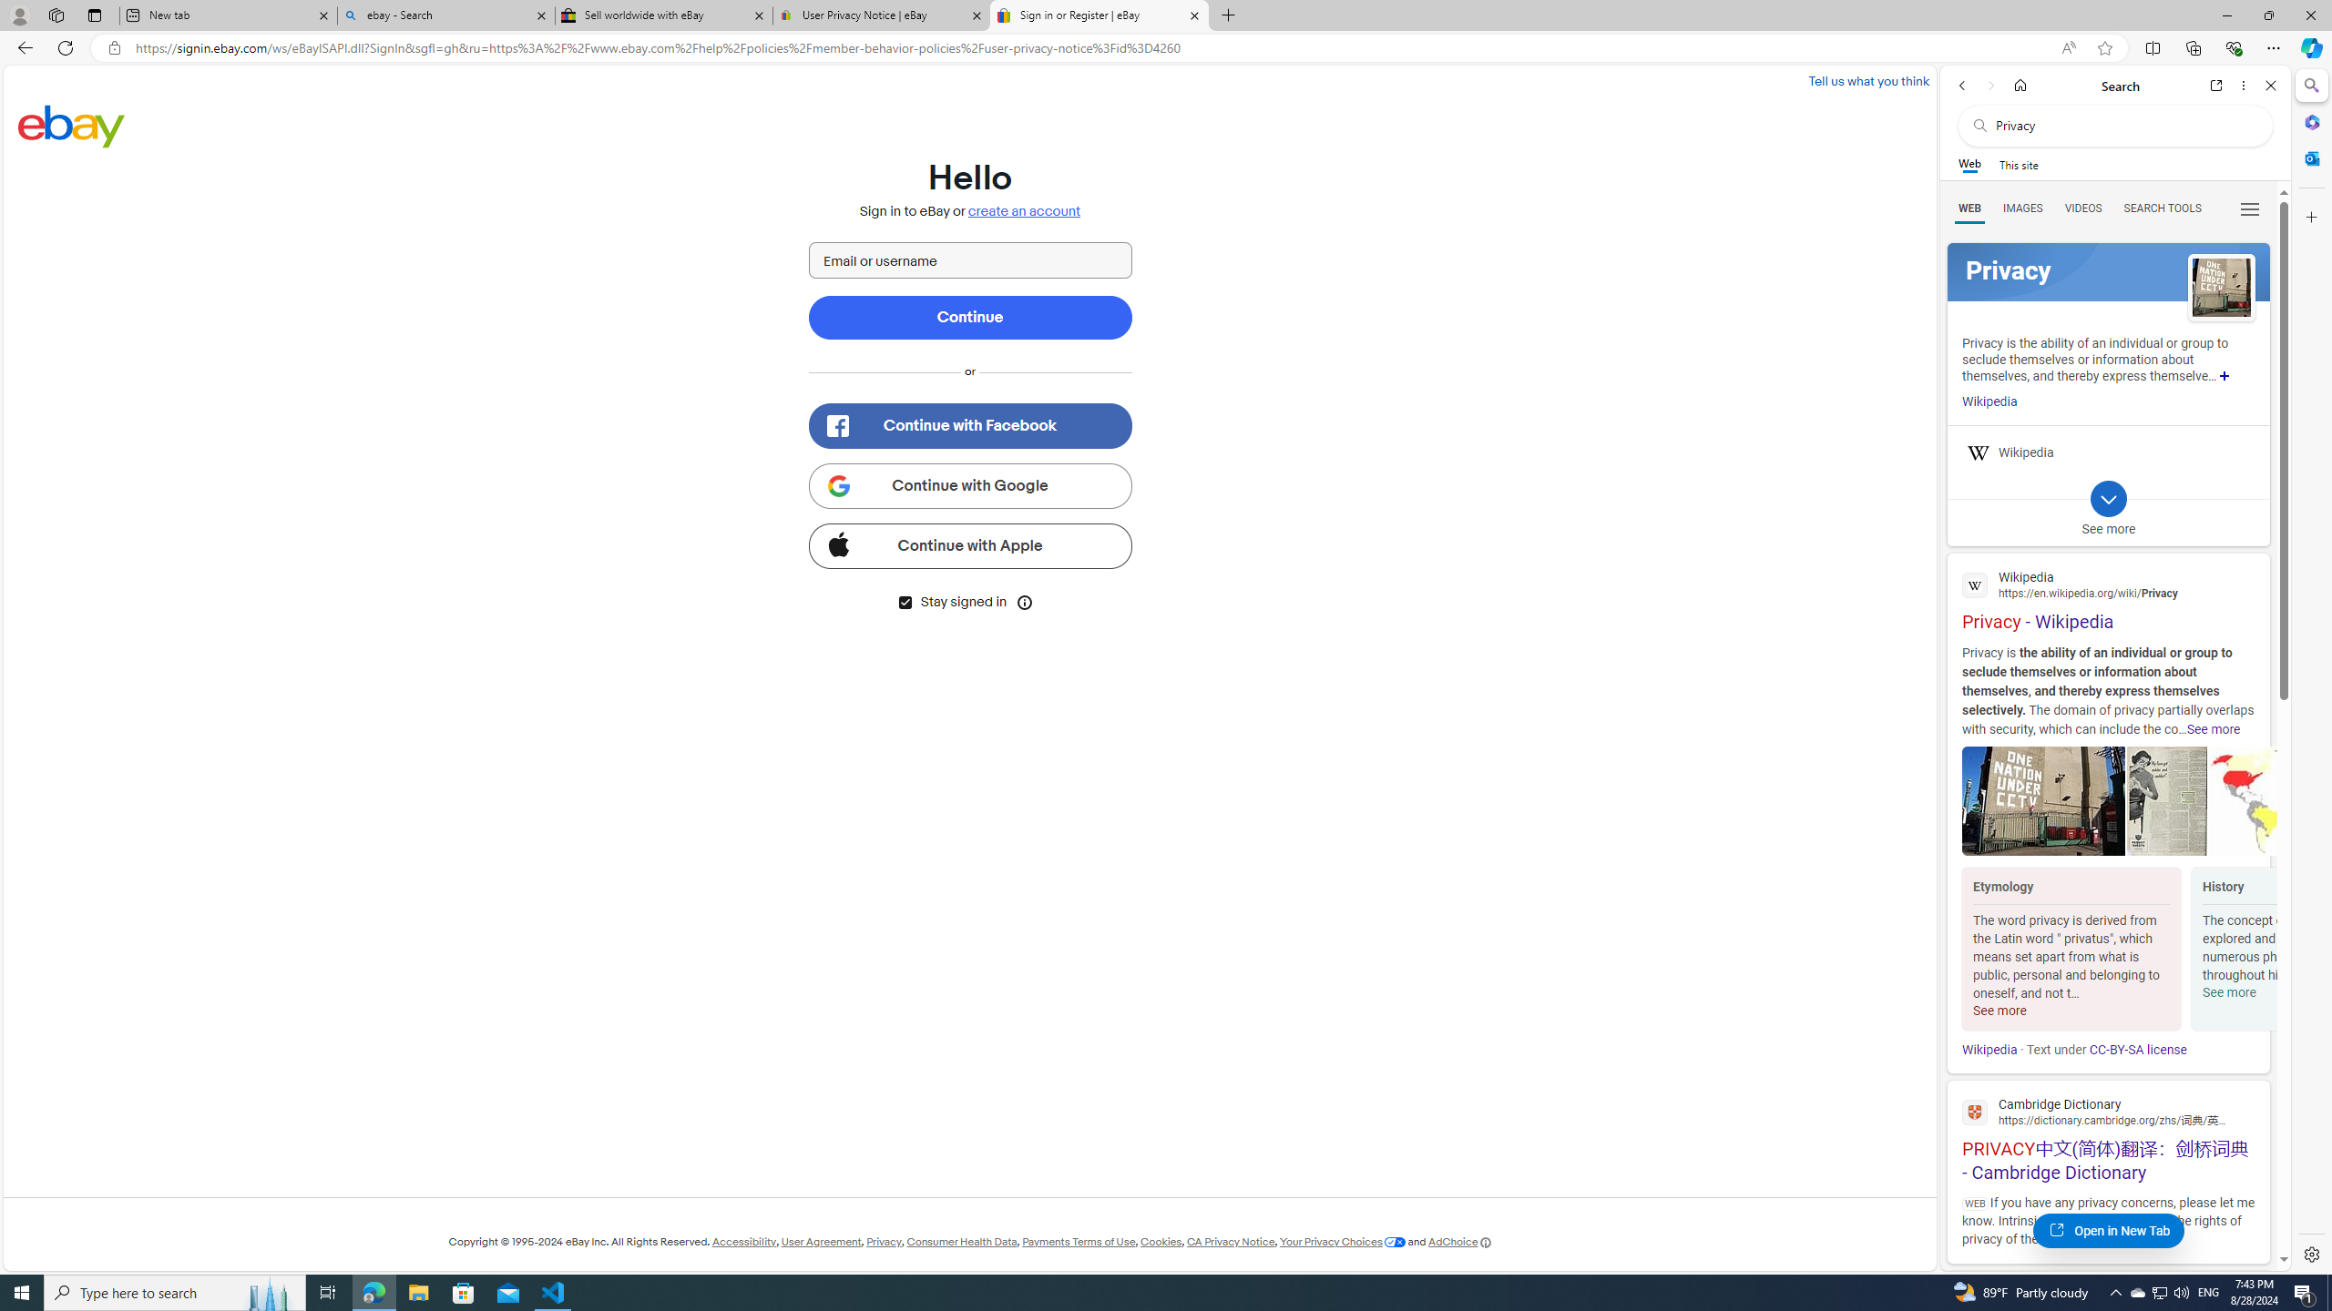 The height and width of the screenshot is (1311, 2332). Describe the element at coordinates (2216, 86) in the screenshot. I see `Open link in new tab` at that location.